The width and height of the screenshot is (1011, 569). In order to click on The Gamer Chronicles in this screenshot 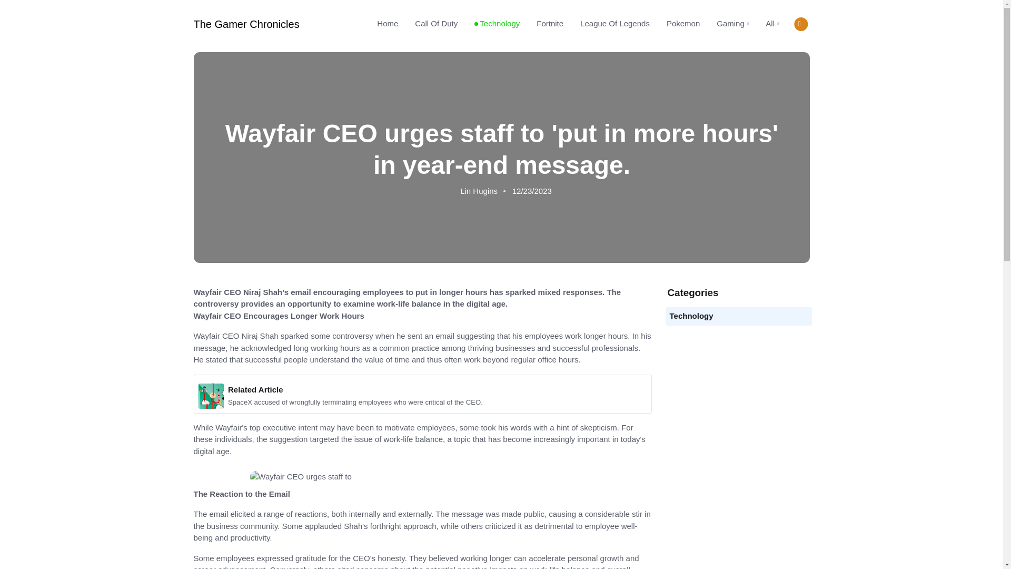, I will do `click(246, 24)`.